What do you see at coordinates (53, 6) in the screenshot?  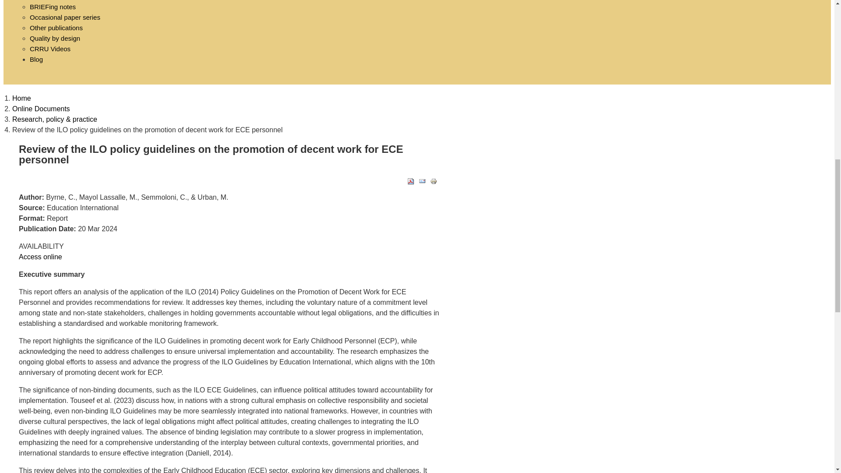 I see `BRIEFing notes` at bounding box center [53, 6].